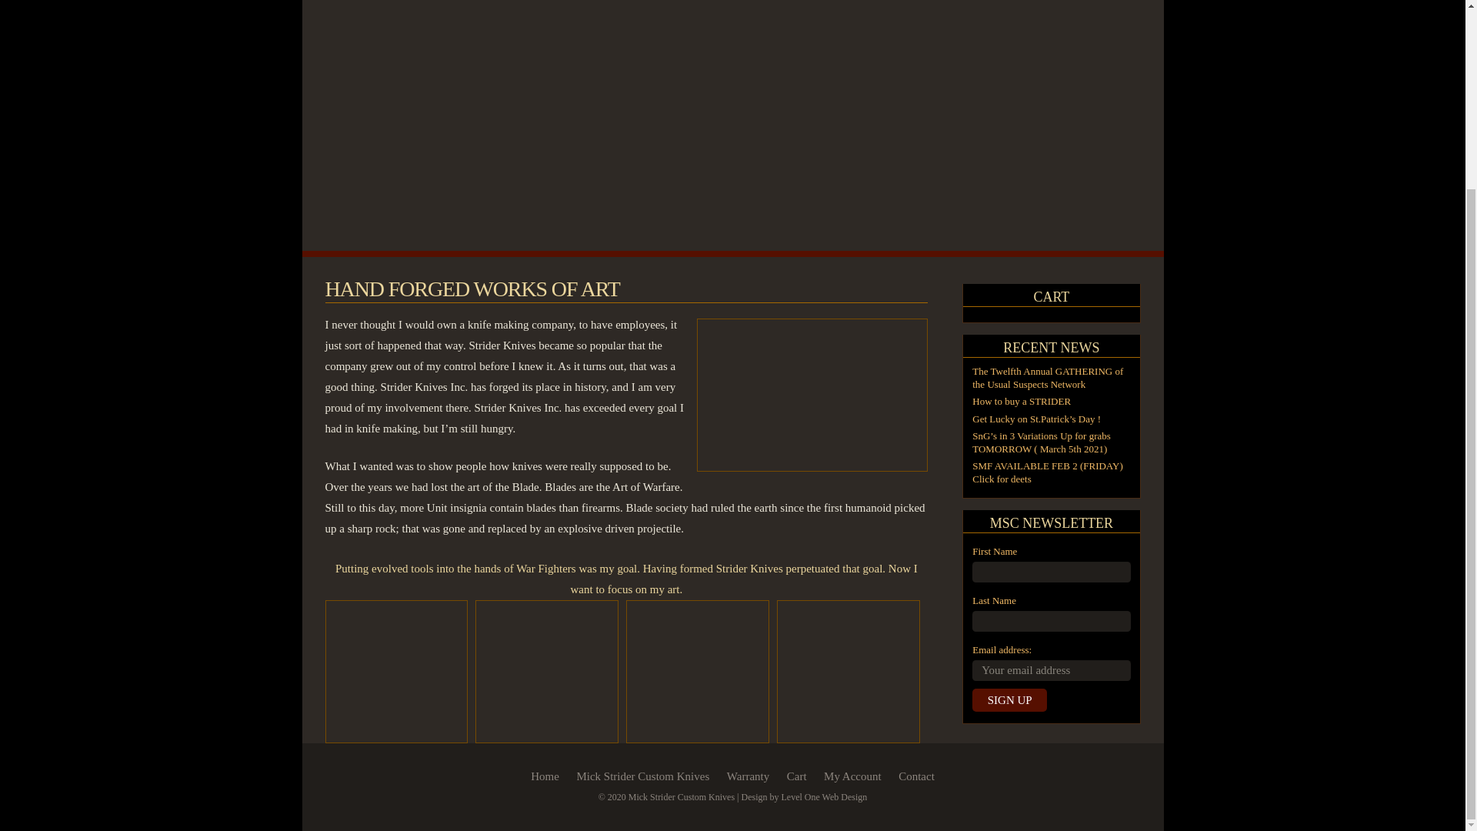  Describe the element at coordinates (1022, 402) in the screenshot. I see `How to buy a STRIDER` at that location.